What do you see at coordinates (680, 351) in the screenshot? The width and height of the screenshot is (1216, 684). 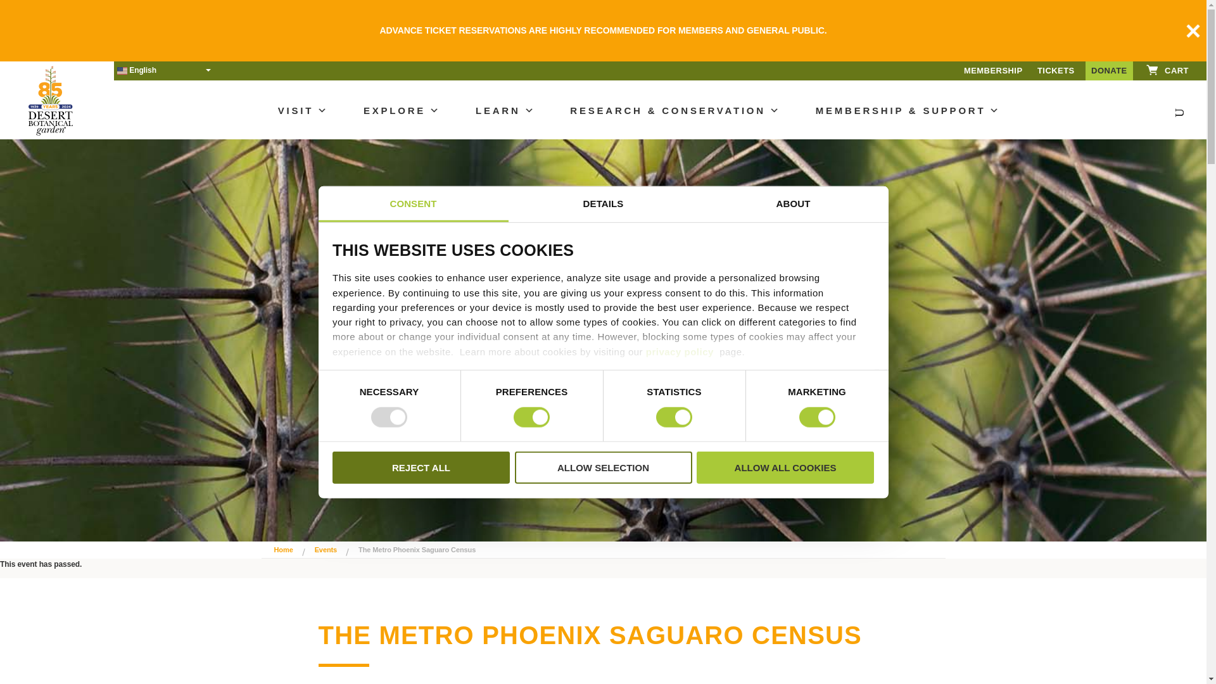 I see `privacy policy` at bounding box center [680, 351].